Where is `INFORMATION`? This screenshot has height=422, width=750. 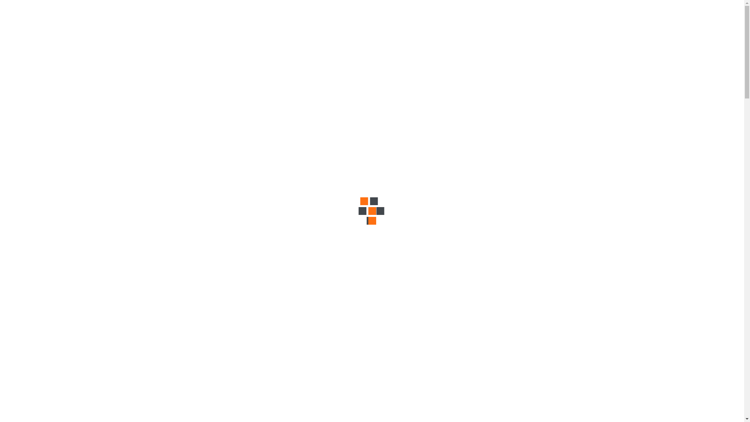
INFORMATION is located at coordinates (263, 42).